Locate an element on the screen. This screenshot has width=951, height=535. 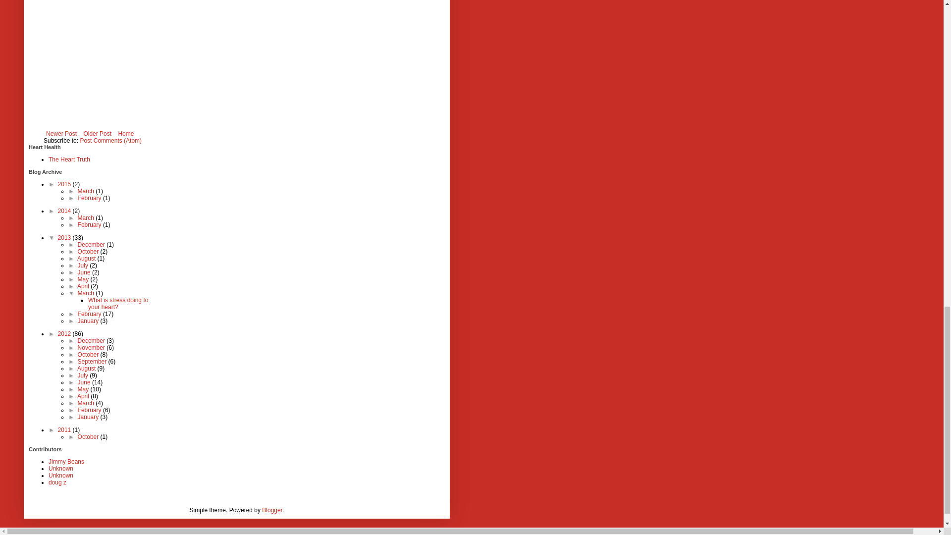
2015 is located at coordinates (65, 184).